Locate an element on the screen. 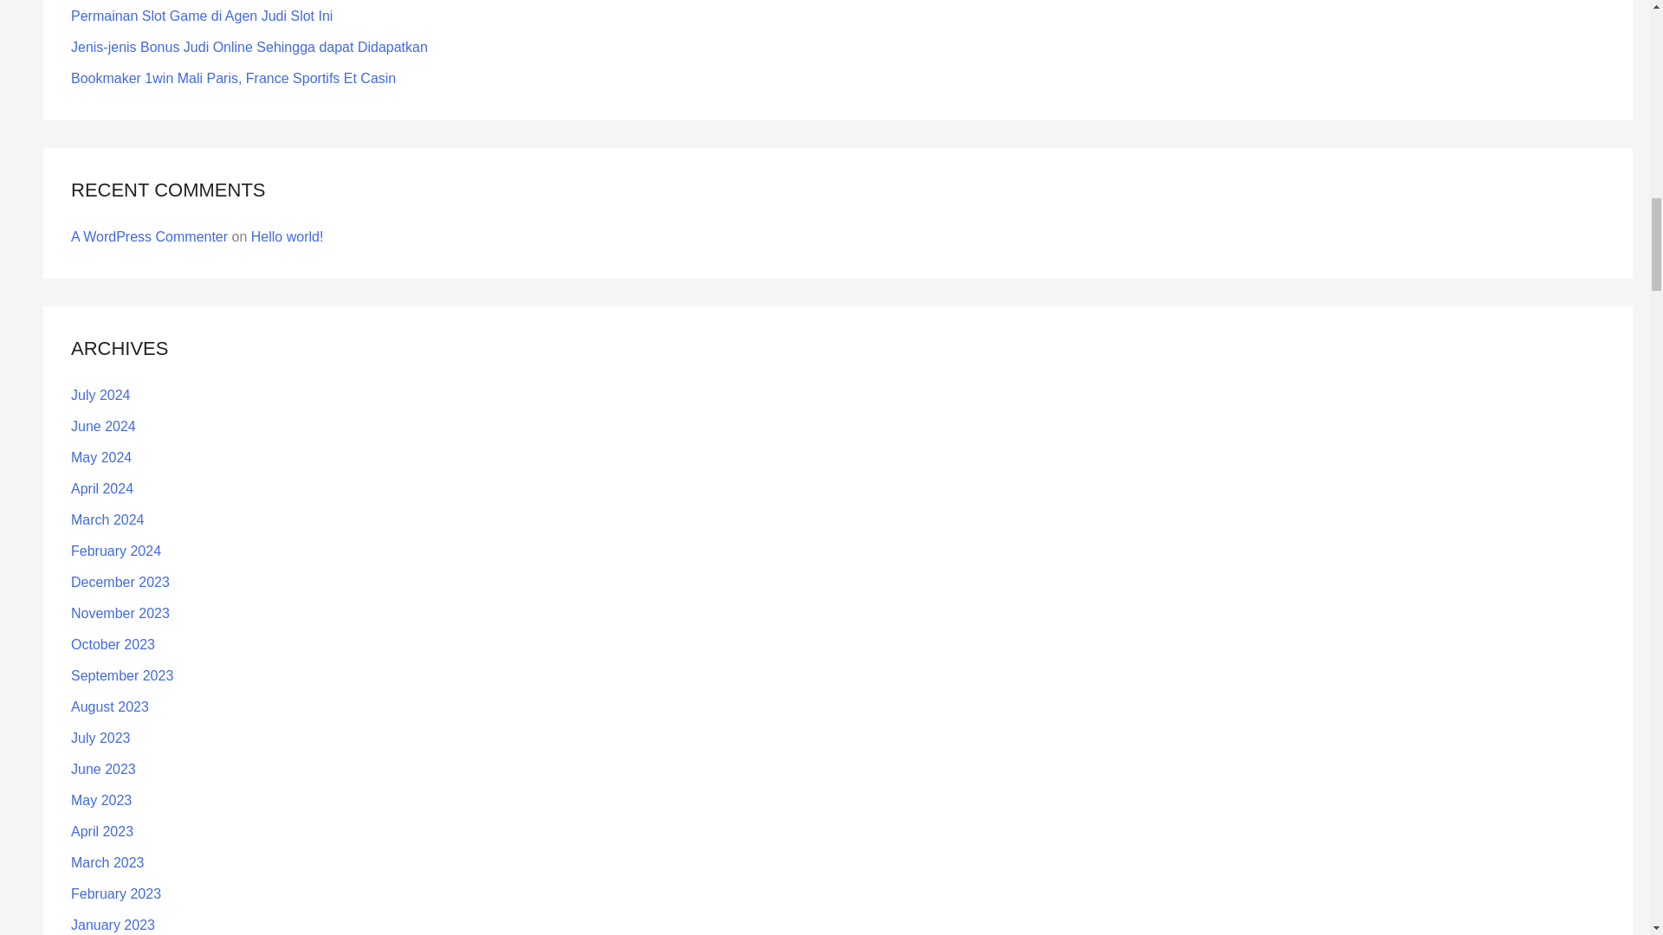  September 2023 is located at coordinates (121, 675).